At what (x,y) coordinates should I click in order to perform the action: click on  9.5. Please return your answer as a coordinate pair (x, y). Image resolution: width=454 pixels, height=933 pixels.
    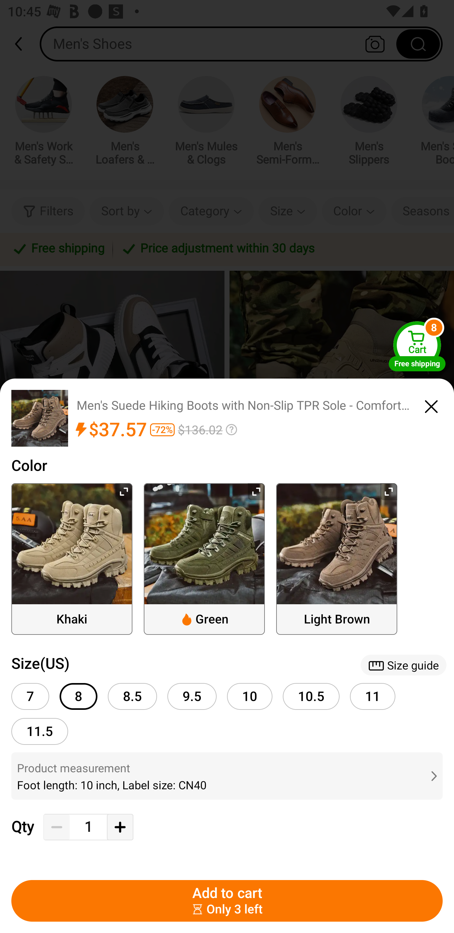
    Looking at the image, I should click on (192, 696).